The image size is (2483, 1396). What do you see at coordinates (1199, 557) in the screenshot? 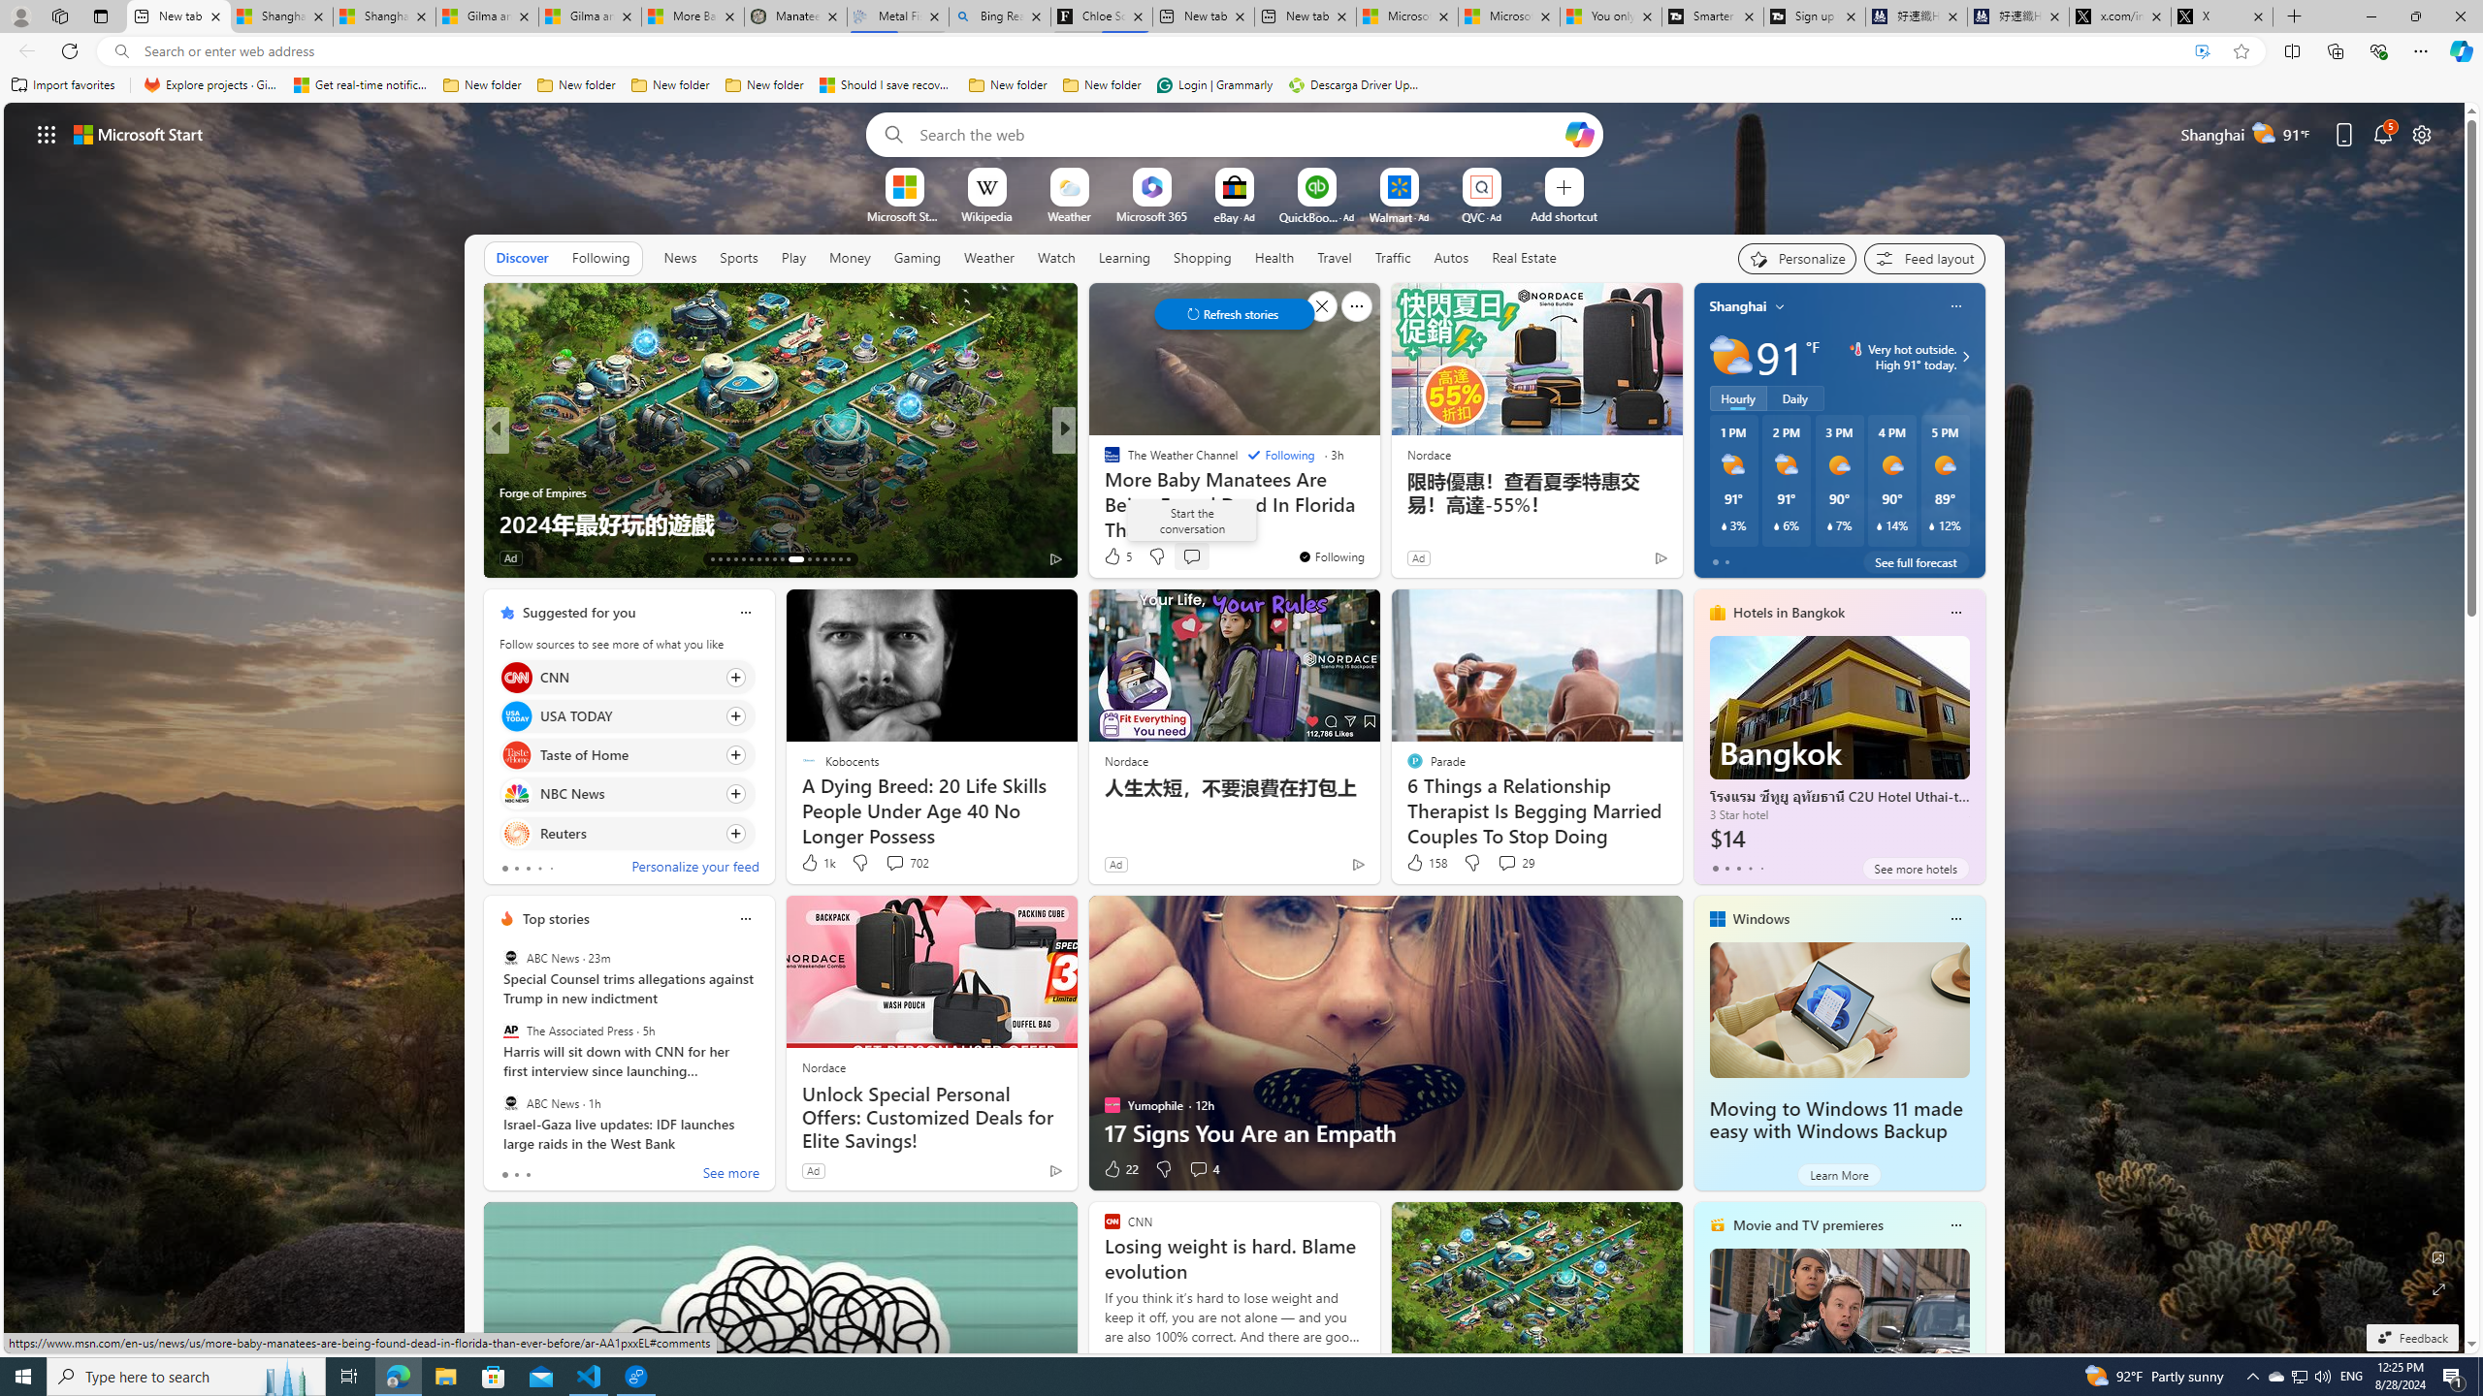
I see `View comments 19 Comment` at bounding box center [1199, 557].